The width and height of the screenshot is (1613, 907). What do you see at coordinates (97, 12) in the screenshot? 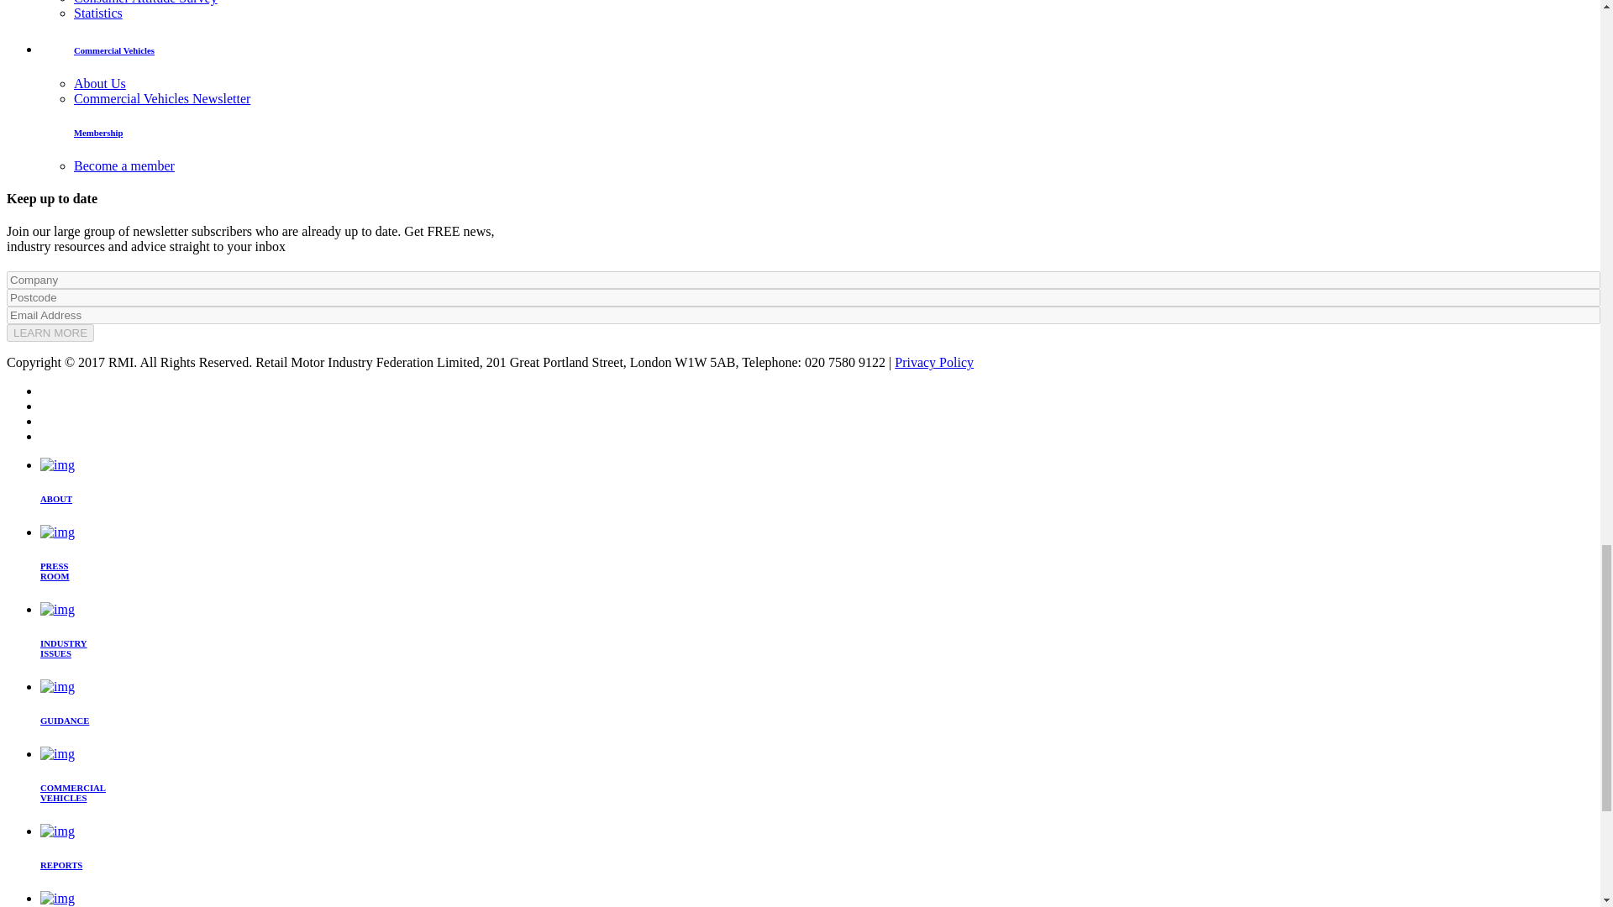
I see `Statistics` at bounding box center [97, 12].